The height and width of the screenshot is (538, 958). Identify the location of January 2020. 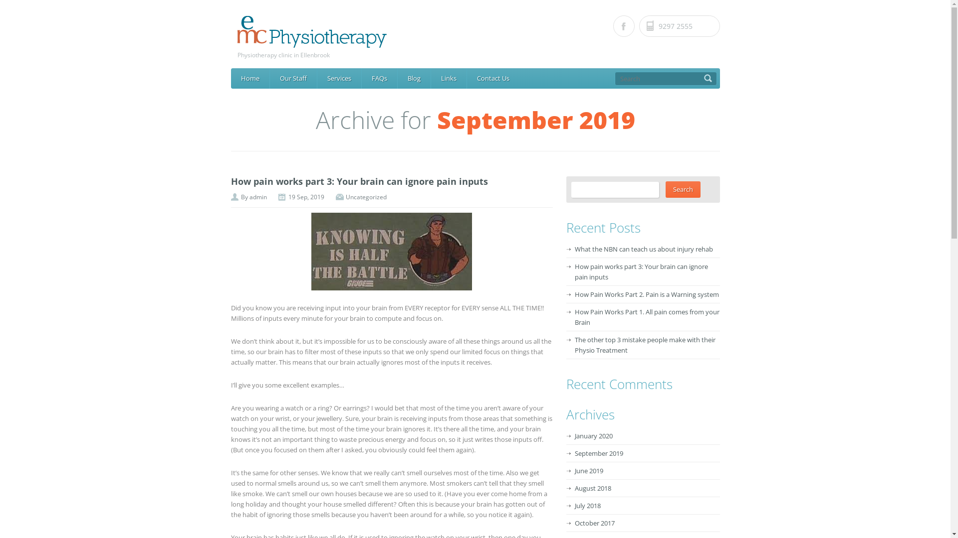
(594, 436).